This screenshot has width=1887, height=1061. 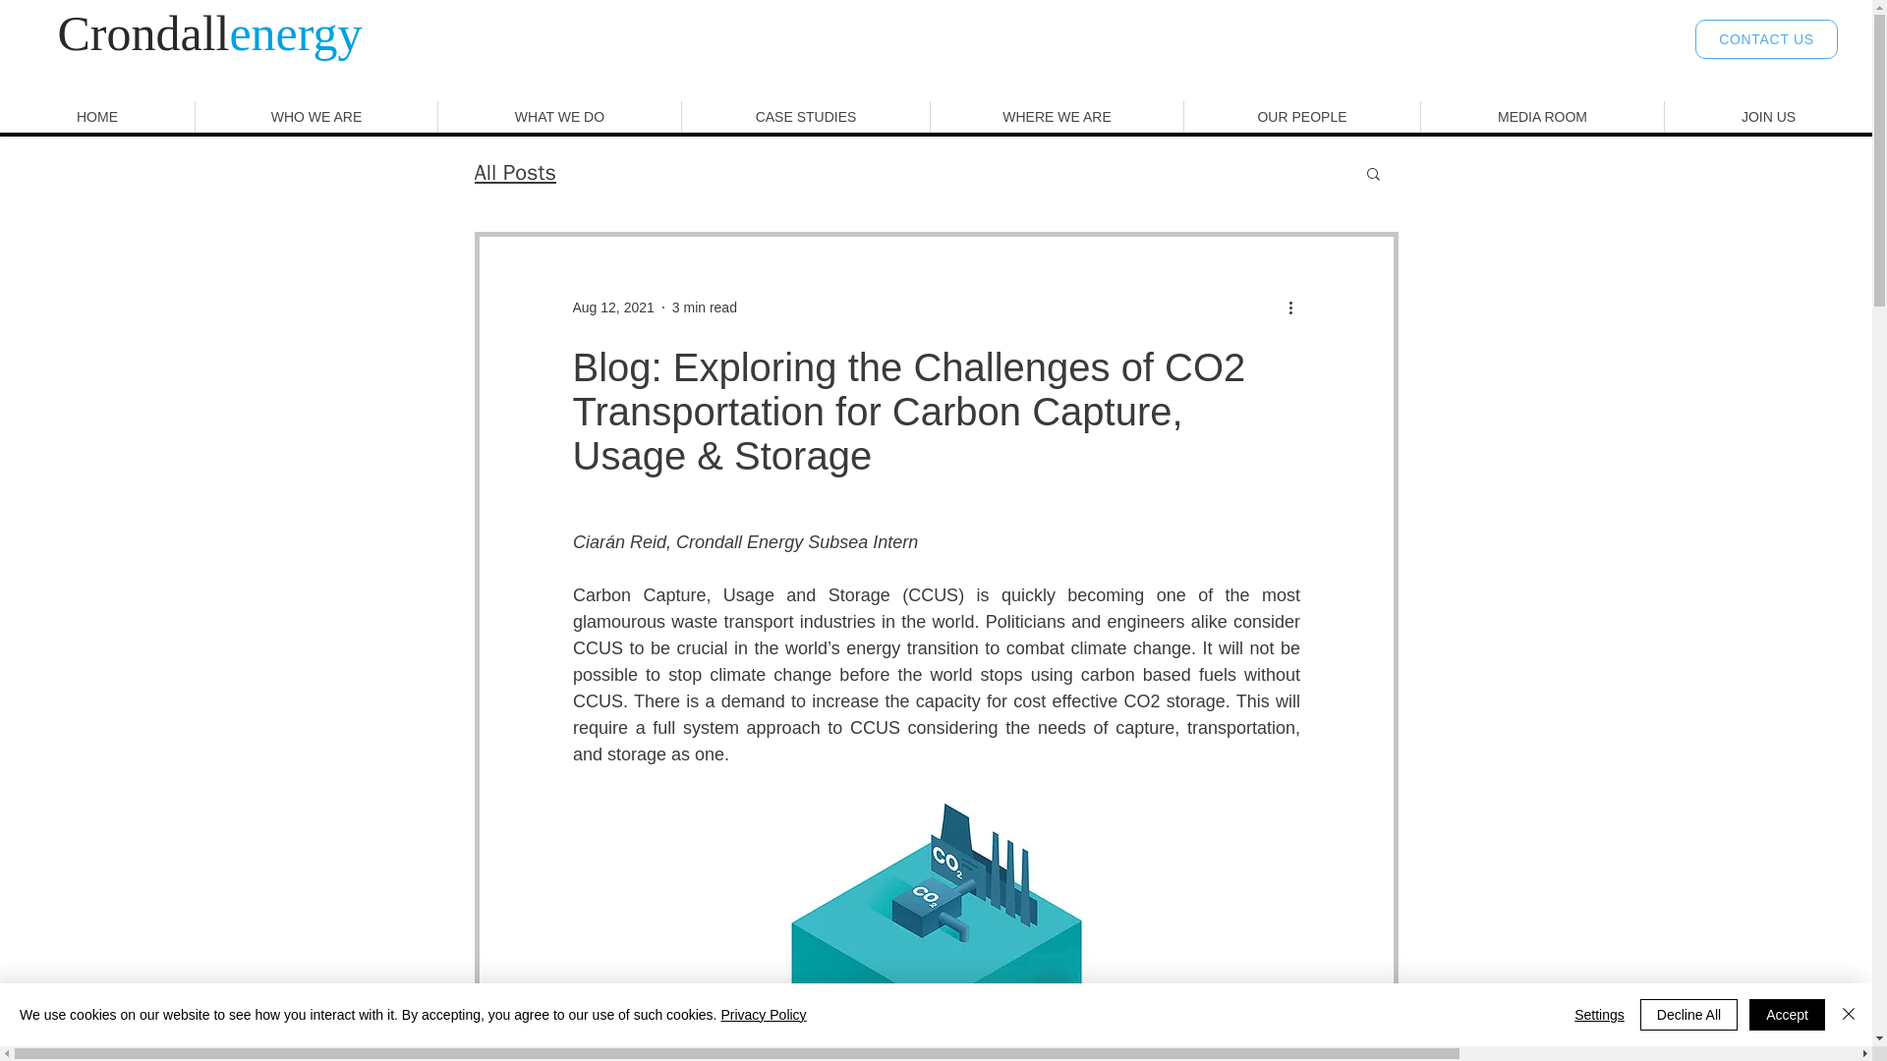 What do you see at coordinates (1542, 116) in the screenshot?
I see `MEDIA ROOM` at bounding box center [1542, 116].